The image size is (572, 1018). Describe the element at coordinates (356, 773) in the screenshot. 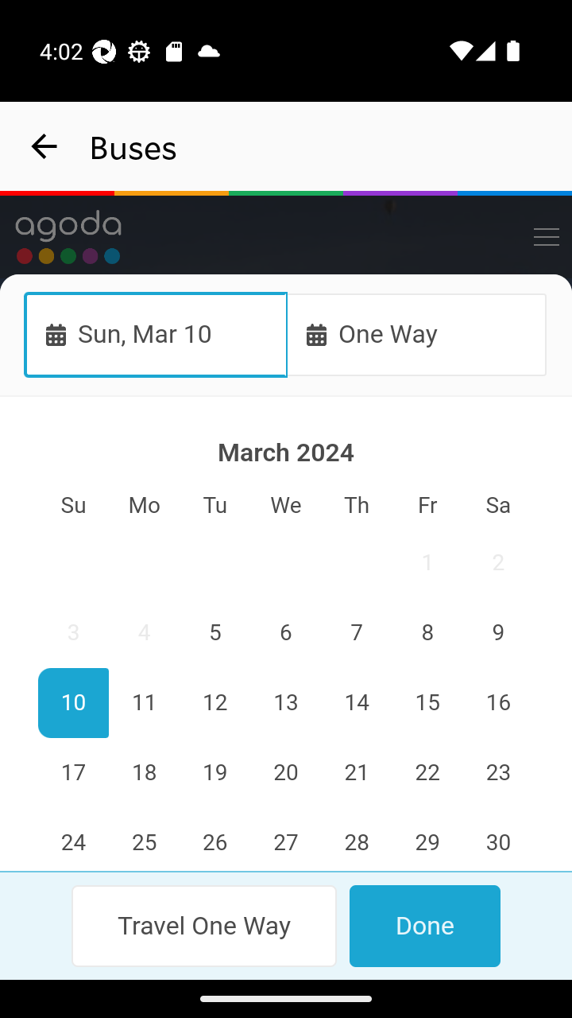

I see `21` at that location.